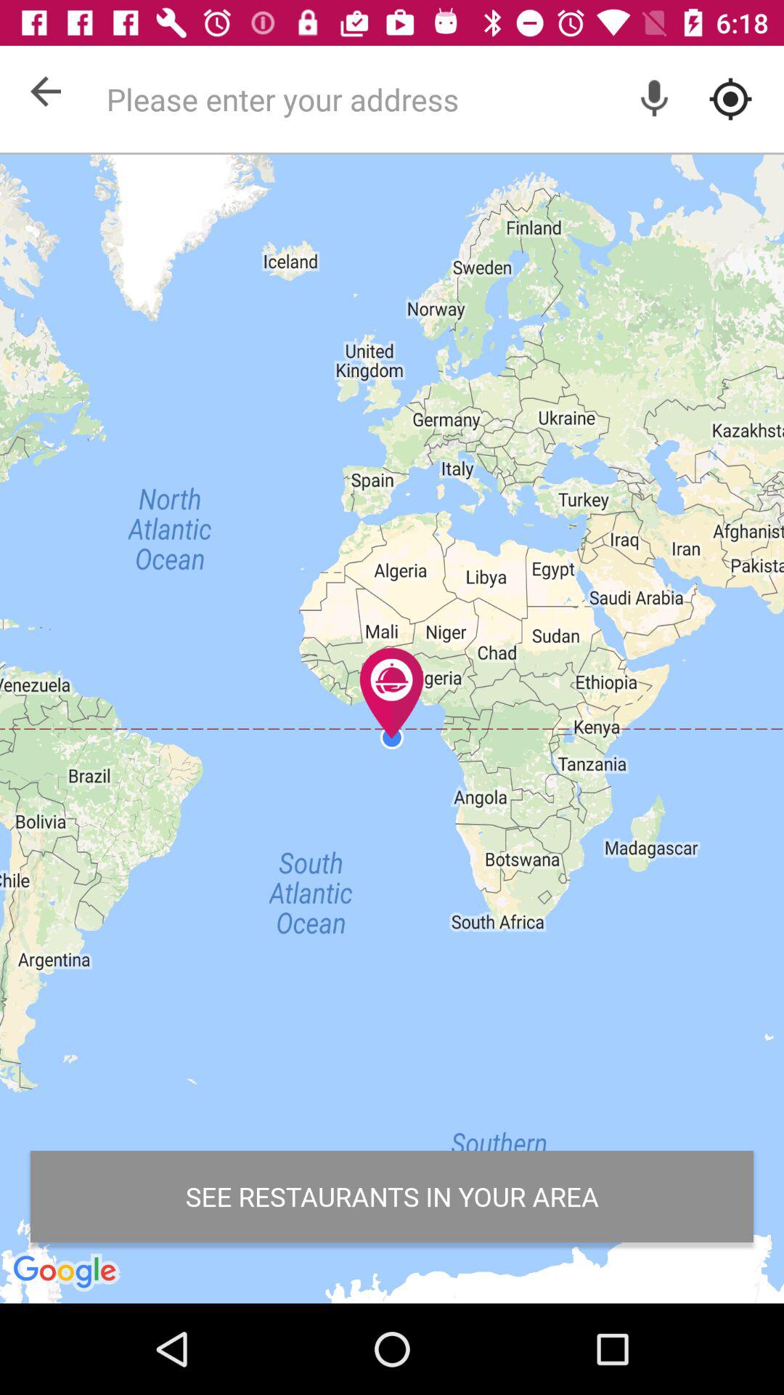 The height and width of the screenshot is (1395, 784). What do you see at coordinates (46, 92) in the screenshot?
I see `go back` at bounding box center [46, 92].